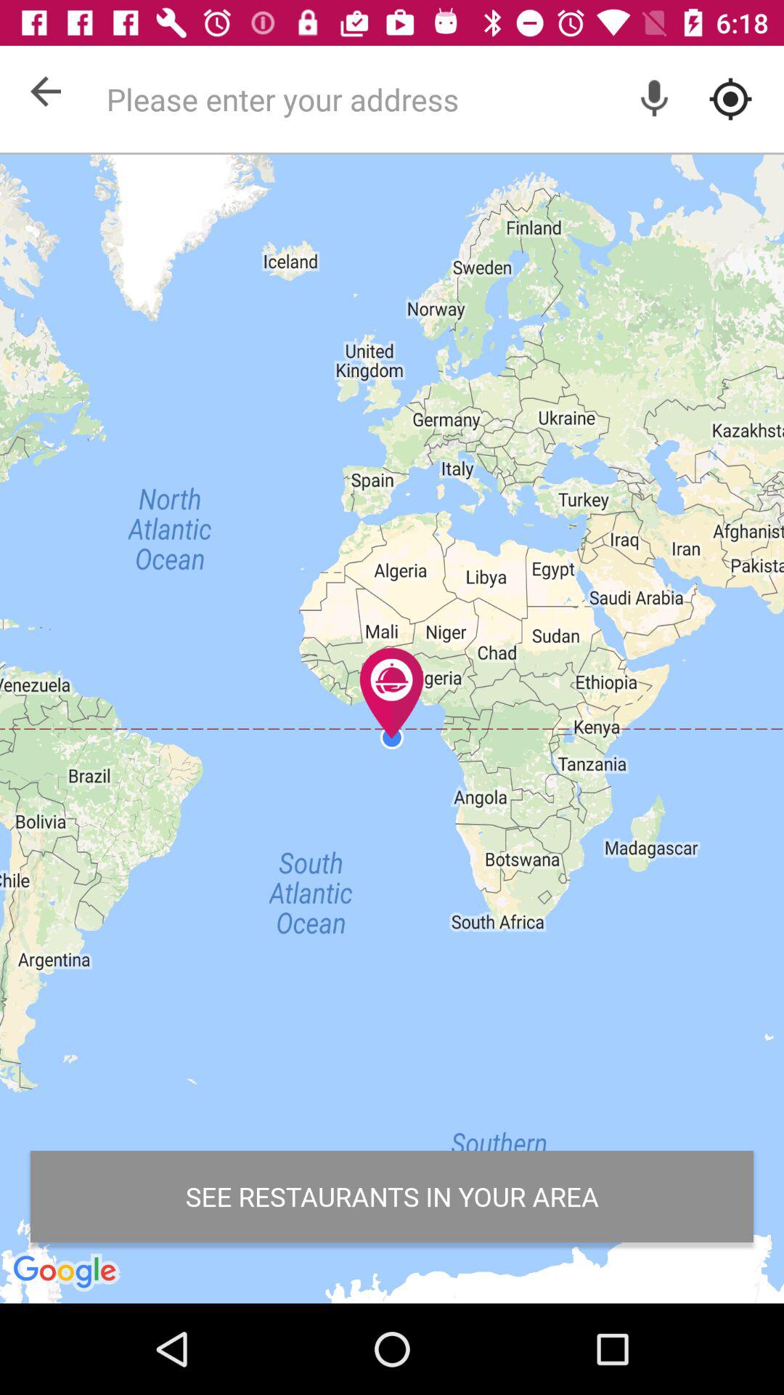 The height and width of the screenshot is (1395, 784). What do you see at coordinates (46, 92) in the screenshot?
I see `go back` at bounding box center [46, 92].